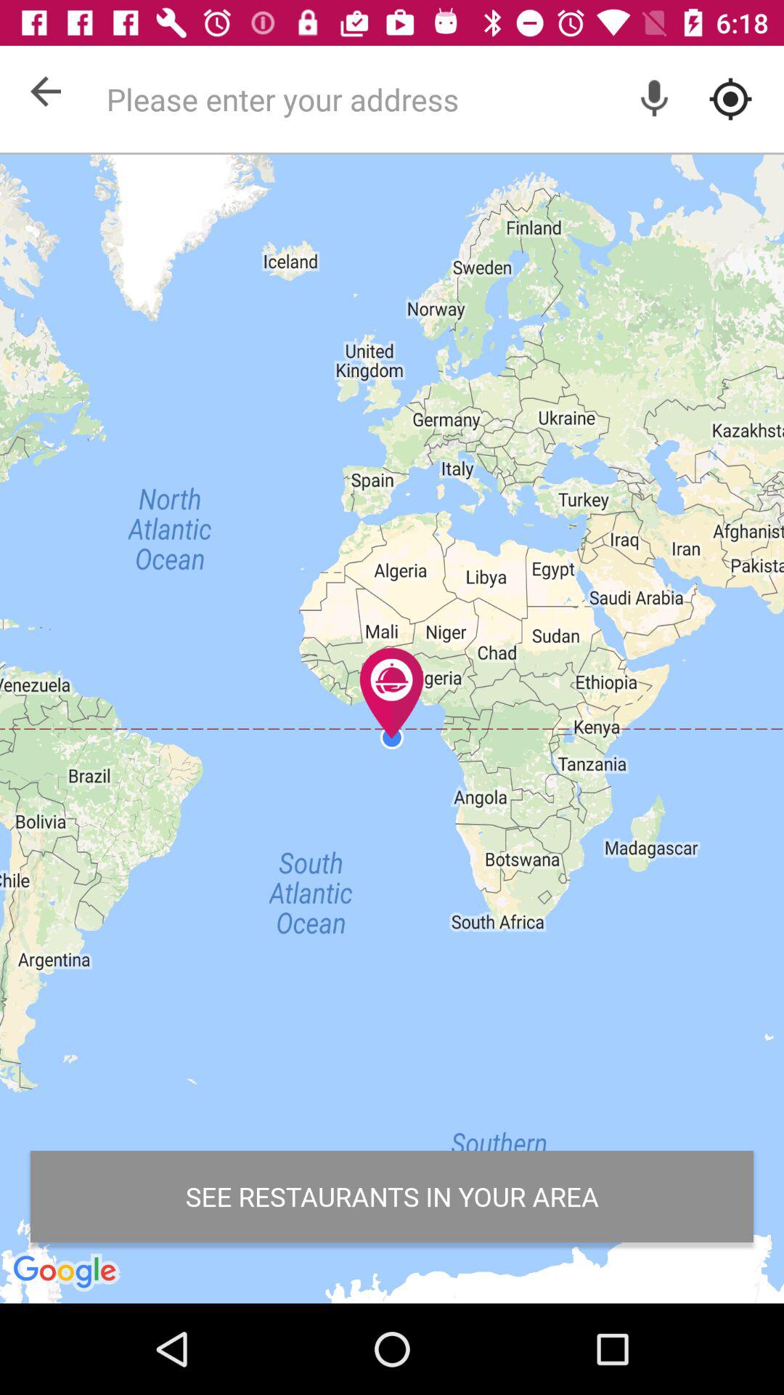 The height and width of the screenshot is (1395, 784). What do you see at coordinates (46, 92) in the screenshot?
I see `go back` at bounding box center [46, 92].